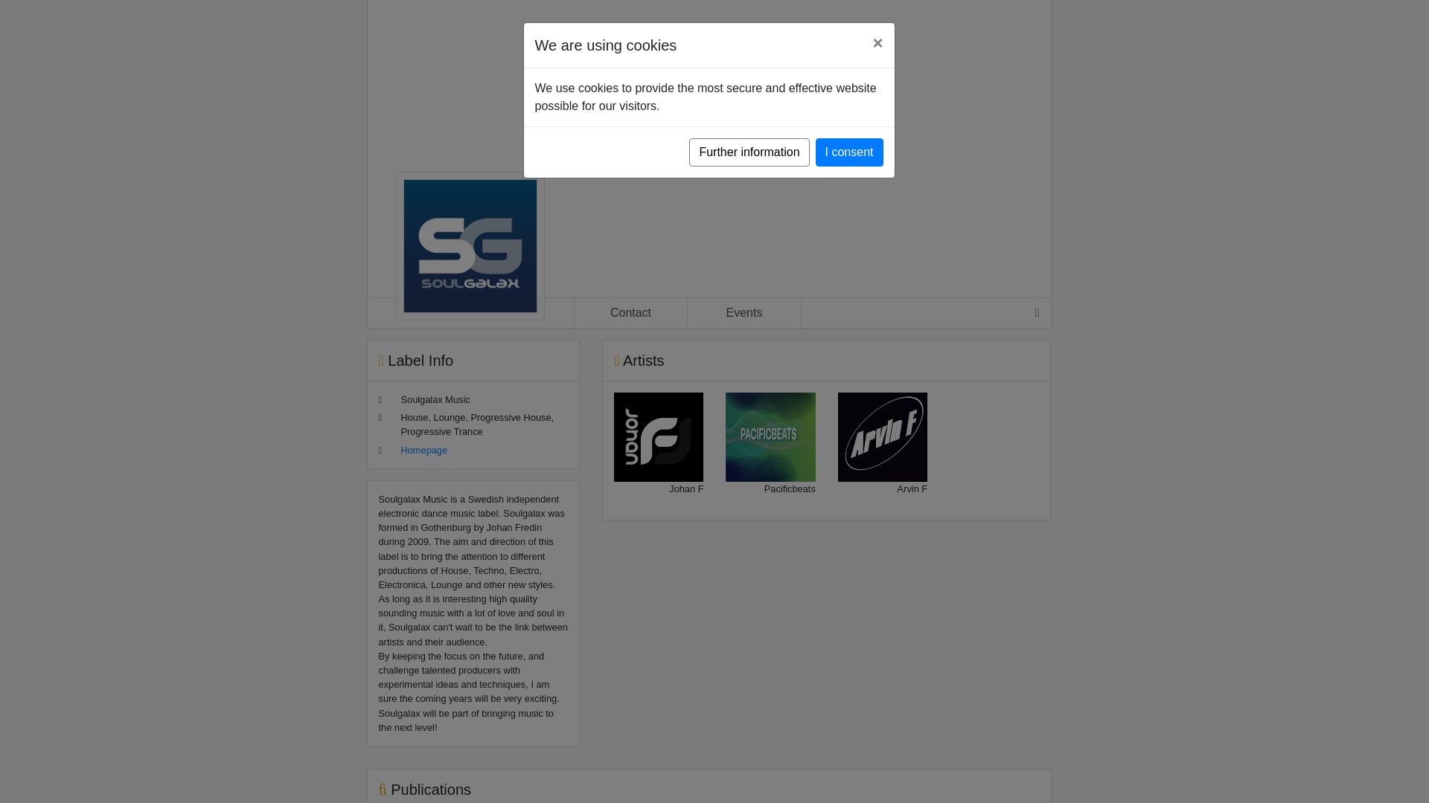 The width and height of the screenshot is (1429, 803). What do you see at coordinates (423, 451) in the screenshot?
I see `Homepage` at bounding box center [423, 451].